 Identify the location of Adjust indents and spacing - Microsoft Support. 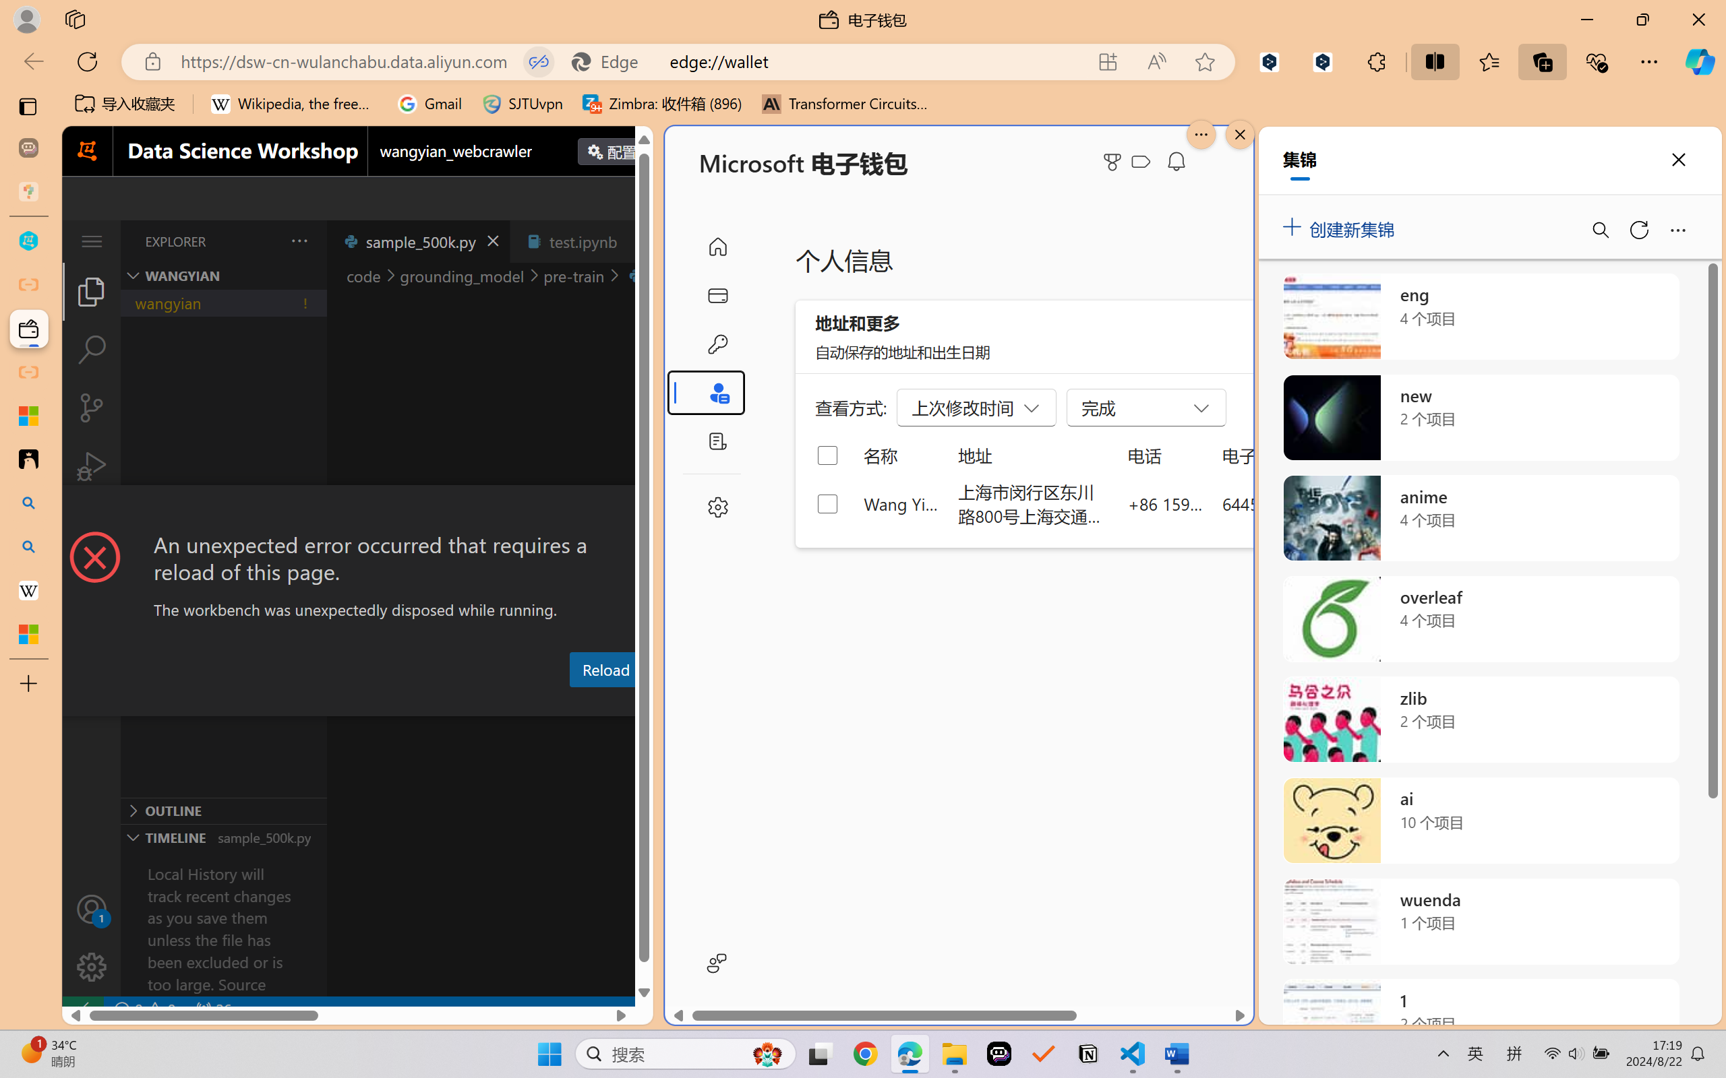
(28, 416).